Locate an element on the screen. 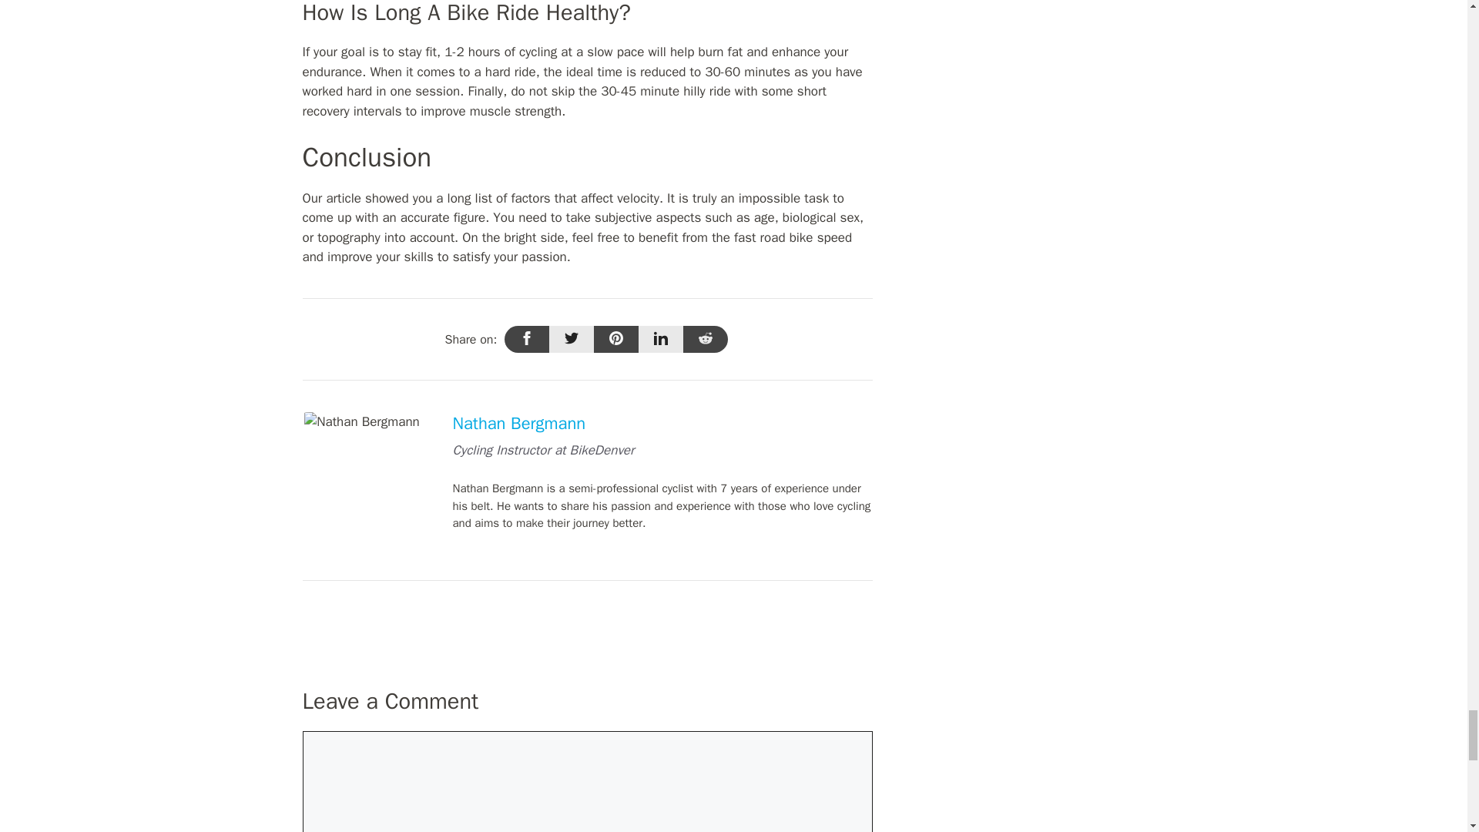  Nathan Bergmann is located at coordinates (519, 423).